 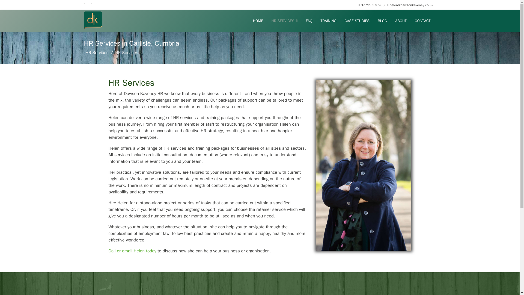 What do you see at coordinates (328, 21) in the screenshot?
I see `TRAINING` at bounding box center [328, 21].